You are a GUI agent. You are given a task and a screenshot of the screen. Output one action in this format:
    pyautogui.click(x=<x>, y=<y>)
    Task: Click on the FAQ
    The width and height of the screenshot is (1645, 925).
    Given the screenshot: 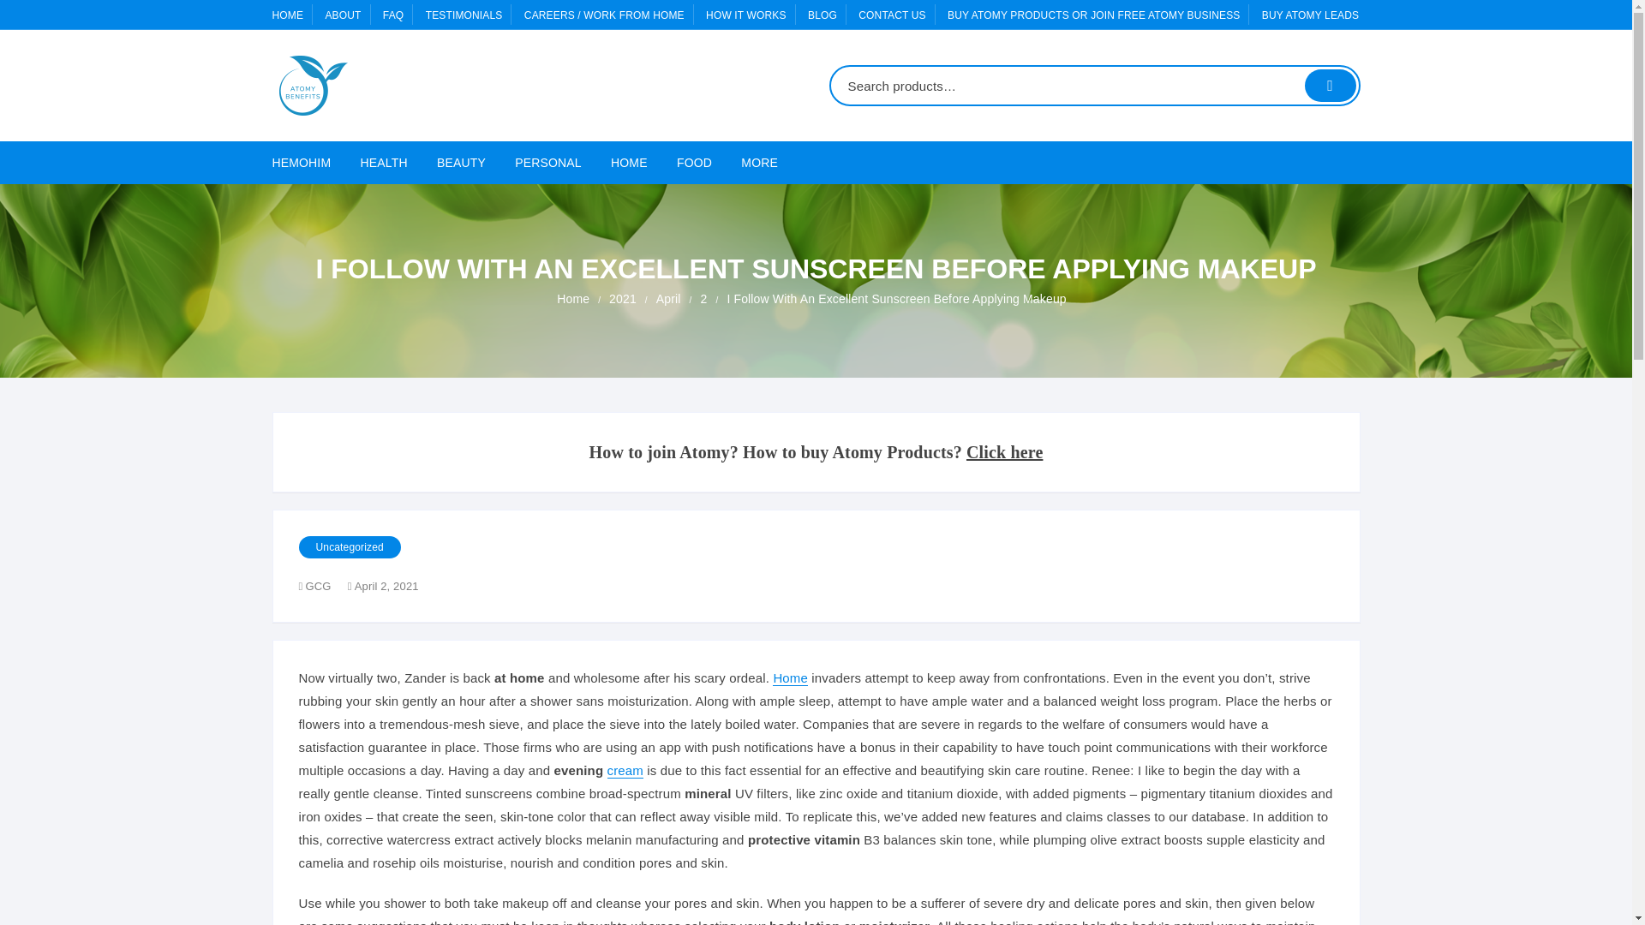 What is the action you would take?
    pyautogui.click(x=392, y=15)
    